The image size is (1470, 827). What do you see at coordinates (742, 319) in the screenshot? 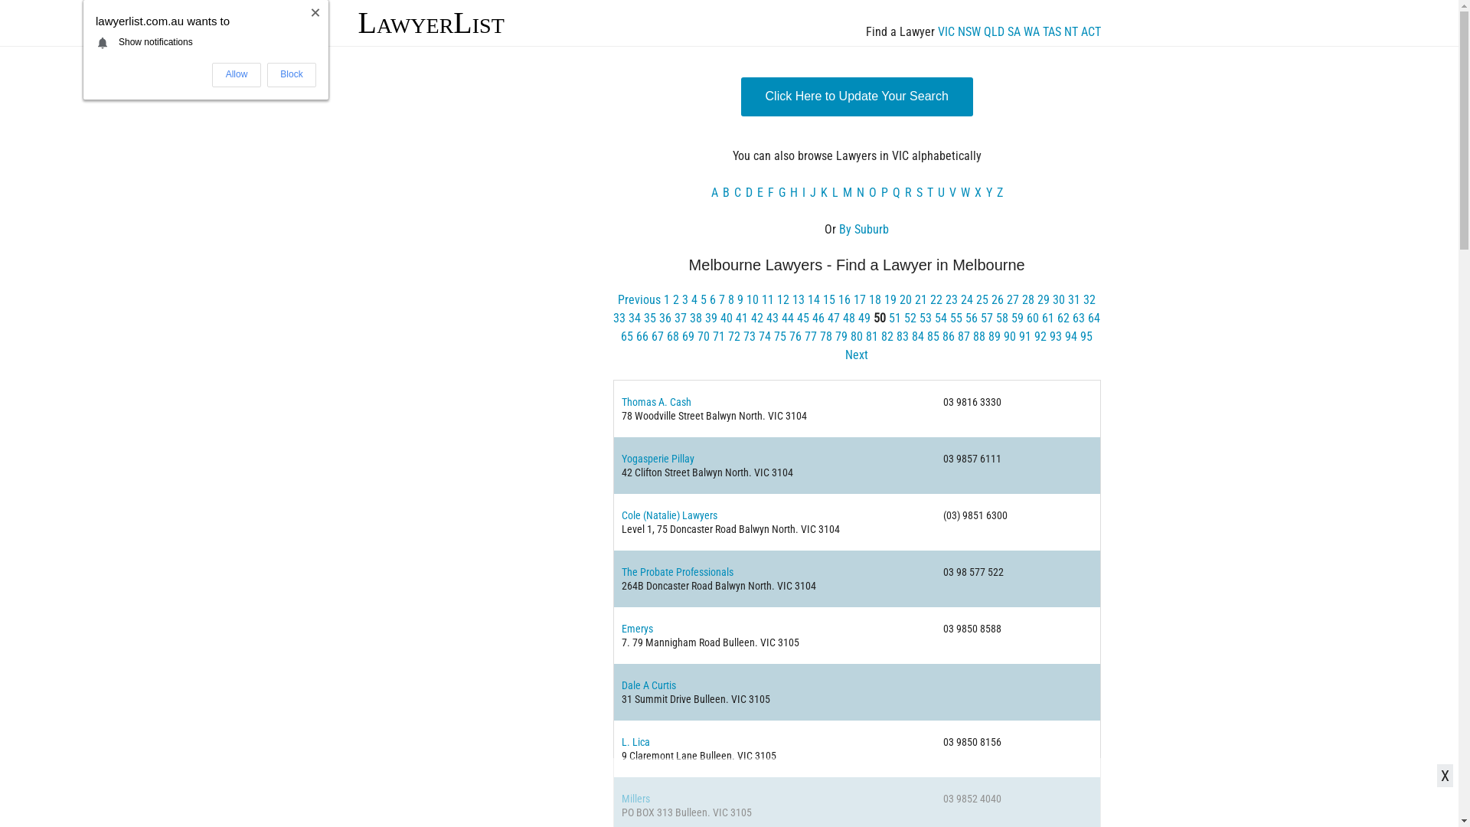
I see `41` at bounding box center [742, 319].